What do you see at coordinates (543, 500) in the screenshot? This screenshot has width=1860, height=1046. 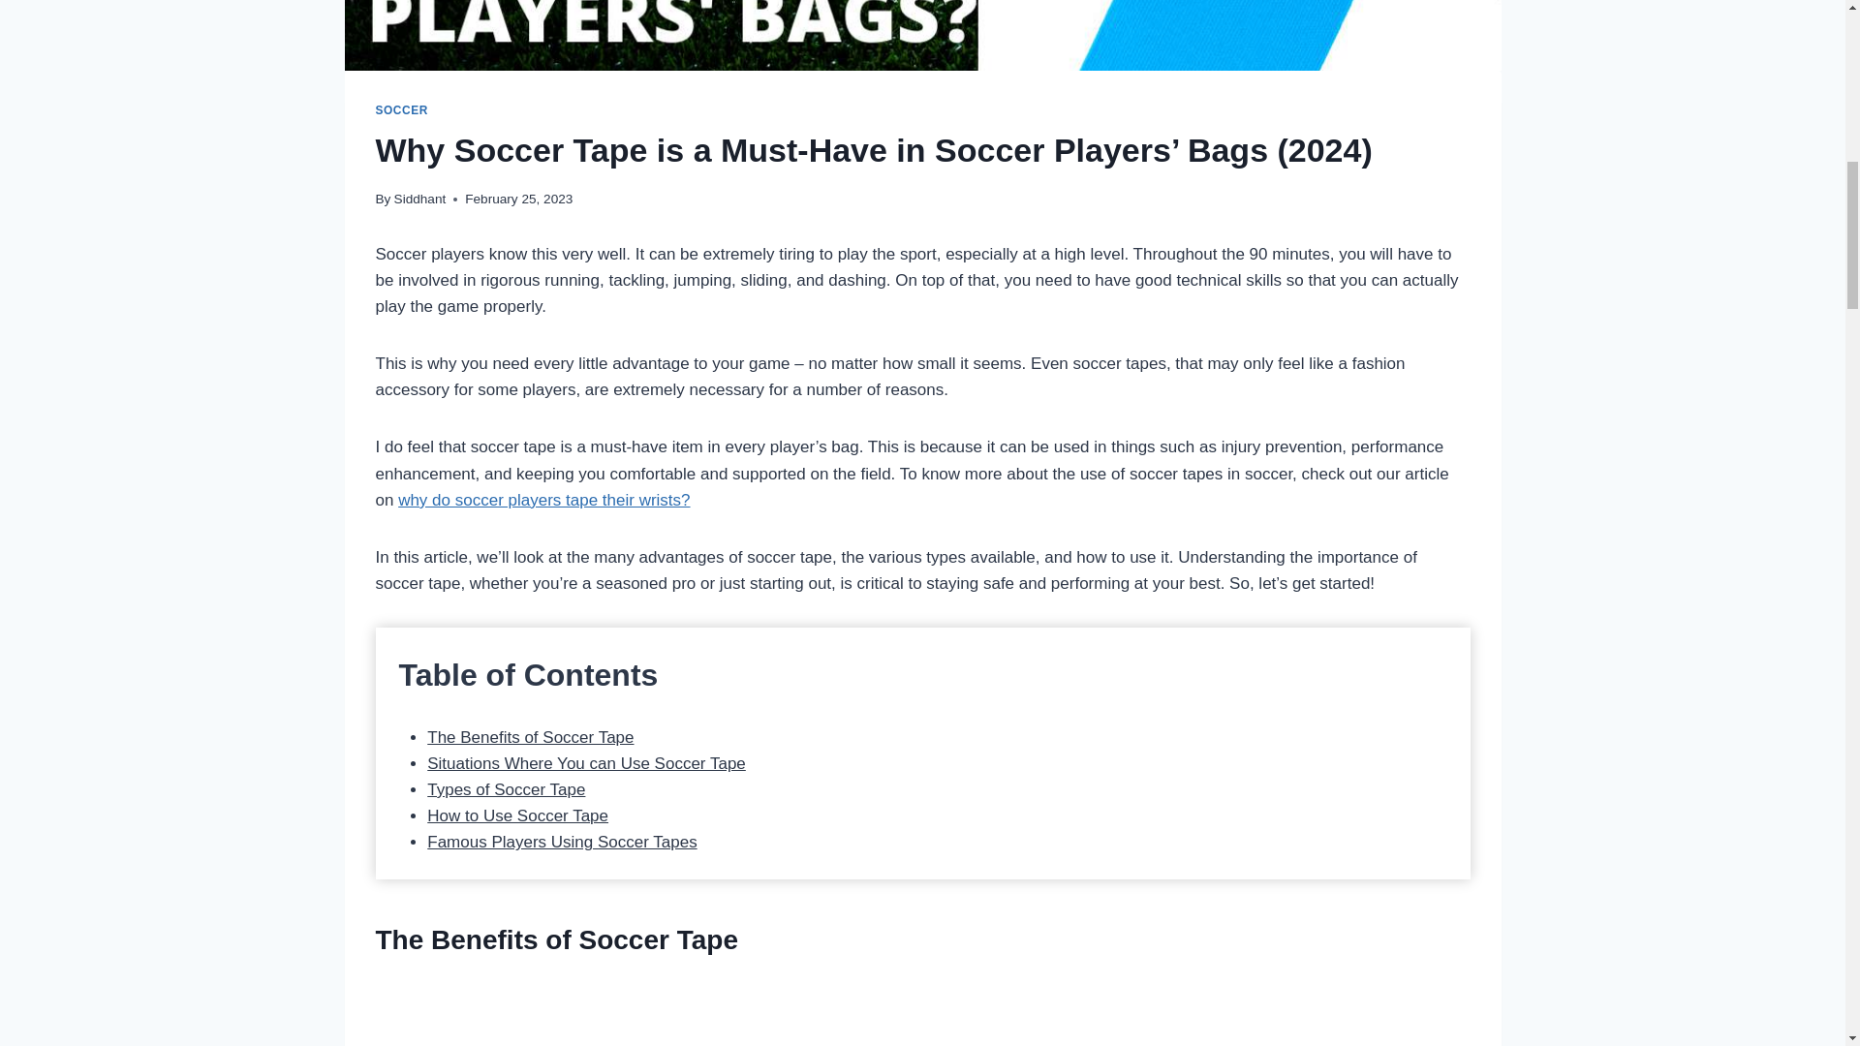 I see `why do soccer players tape their wrists?` at bounding box center [543, 500].